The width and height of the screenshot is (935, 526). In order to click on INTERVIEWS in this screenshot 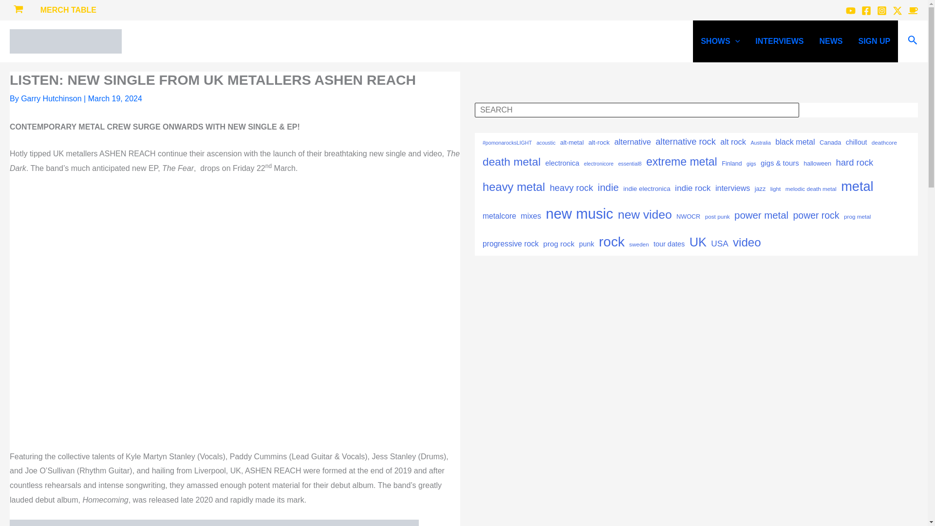, I will do `click(779, 41)`.